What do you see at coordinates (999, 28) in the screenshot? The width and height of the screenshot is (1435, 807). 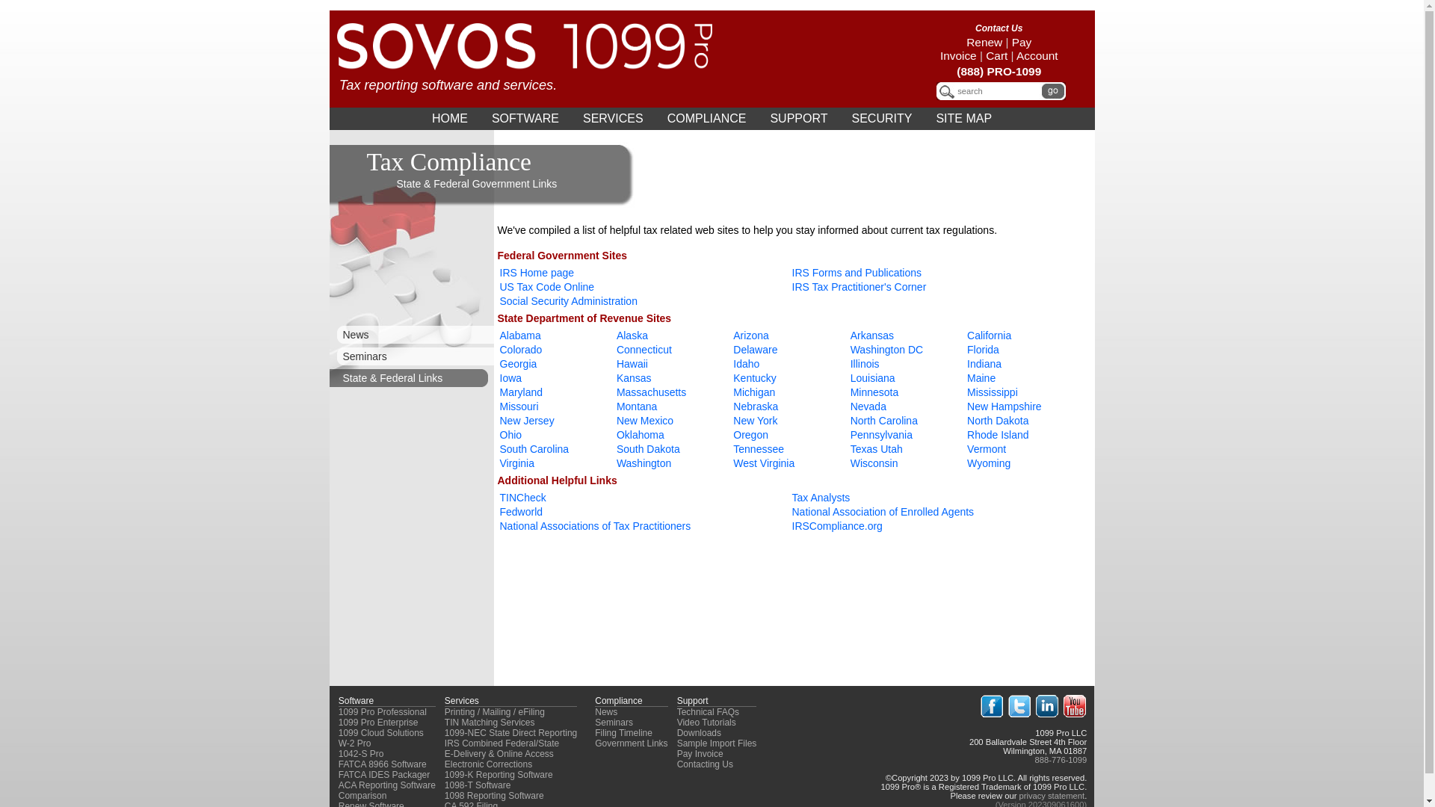 I see `Contact Us` at bounding box center [999, 28].